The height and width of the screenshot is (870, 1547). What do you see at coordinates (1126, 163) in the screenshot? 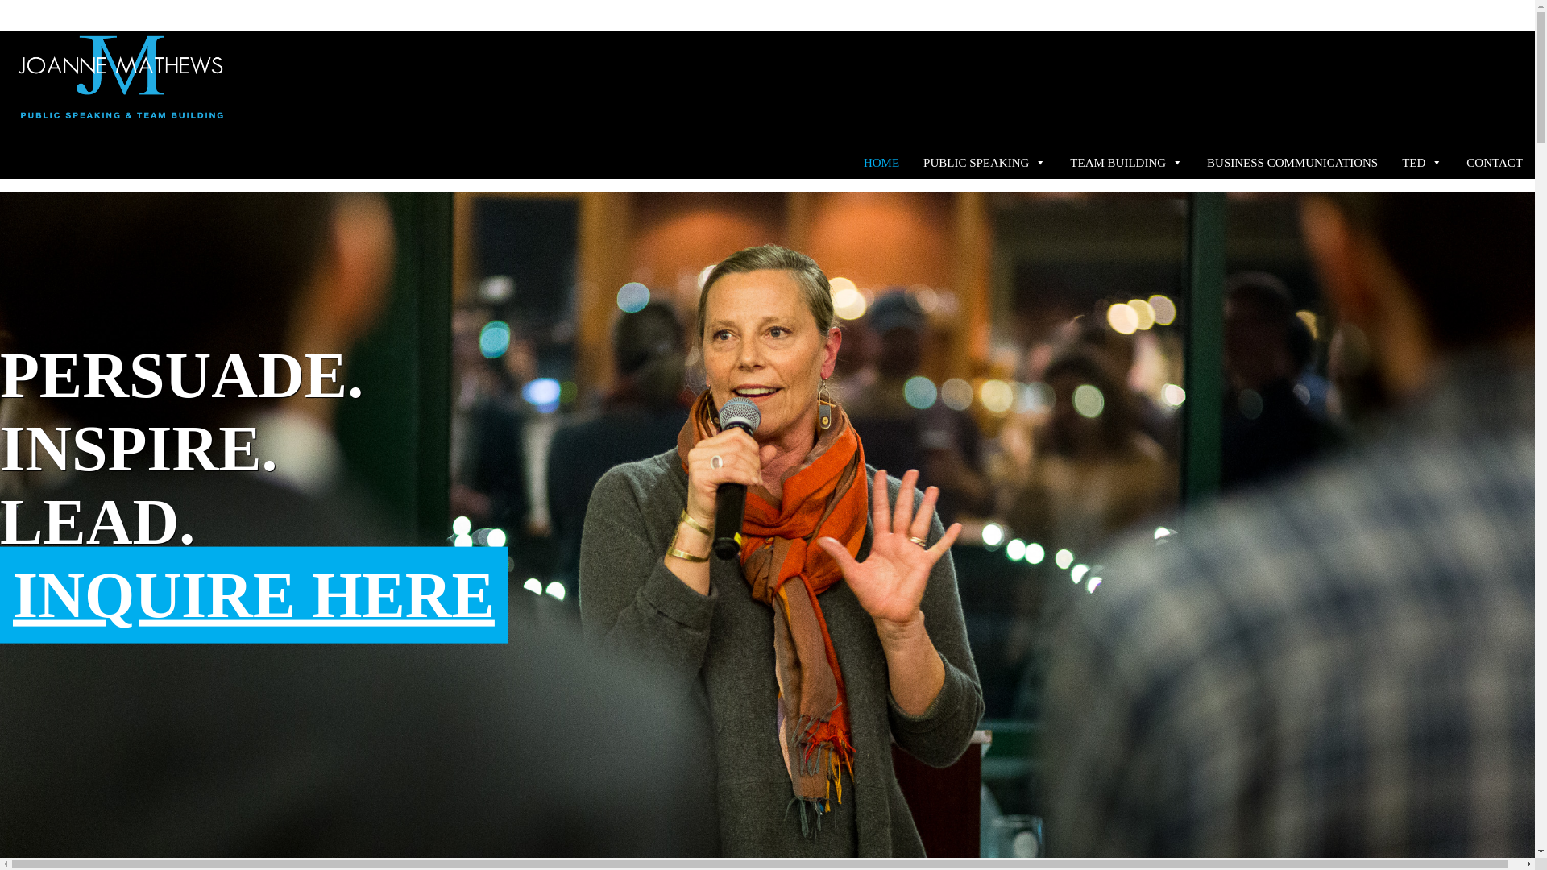
I see `TEAM BUILDING` at bounding box center [1126, 163].